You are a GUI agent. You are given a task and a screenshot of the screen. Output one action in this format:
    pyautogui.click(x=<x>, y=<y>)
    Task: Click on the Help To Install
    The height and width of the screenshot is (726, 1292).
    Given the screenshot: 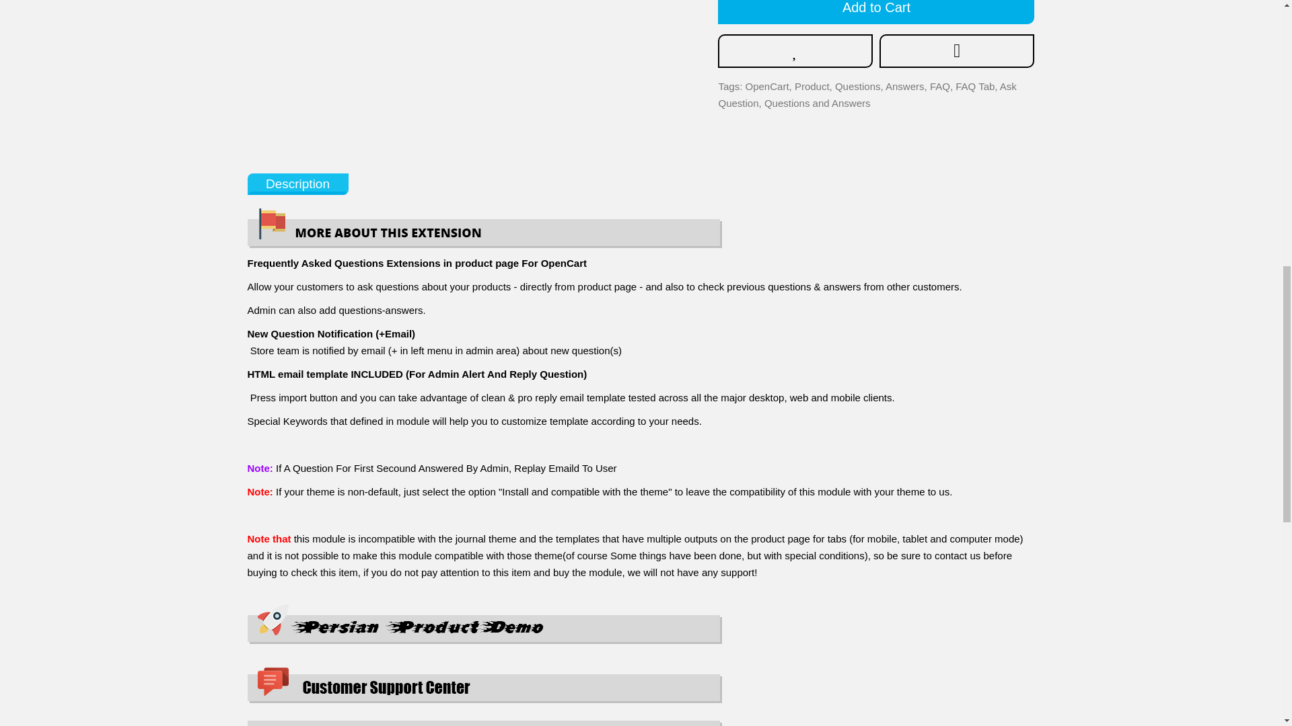 What is the action you would take?
    pyautogui.click(x=485, y=718)
    